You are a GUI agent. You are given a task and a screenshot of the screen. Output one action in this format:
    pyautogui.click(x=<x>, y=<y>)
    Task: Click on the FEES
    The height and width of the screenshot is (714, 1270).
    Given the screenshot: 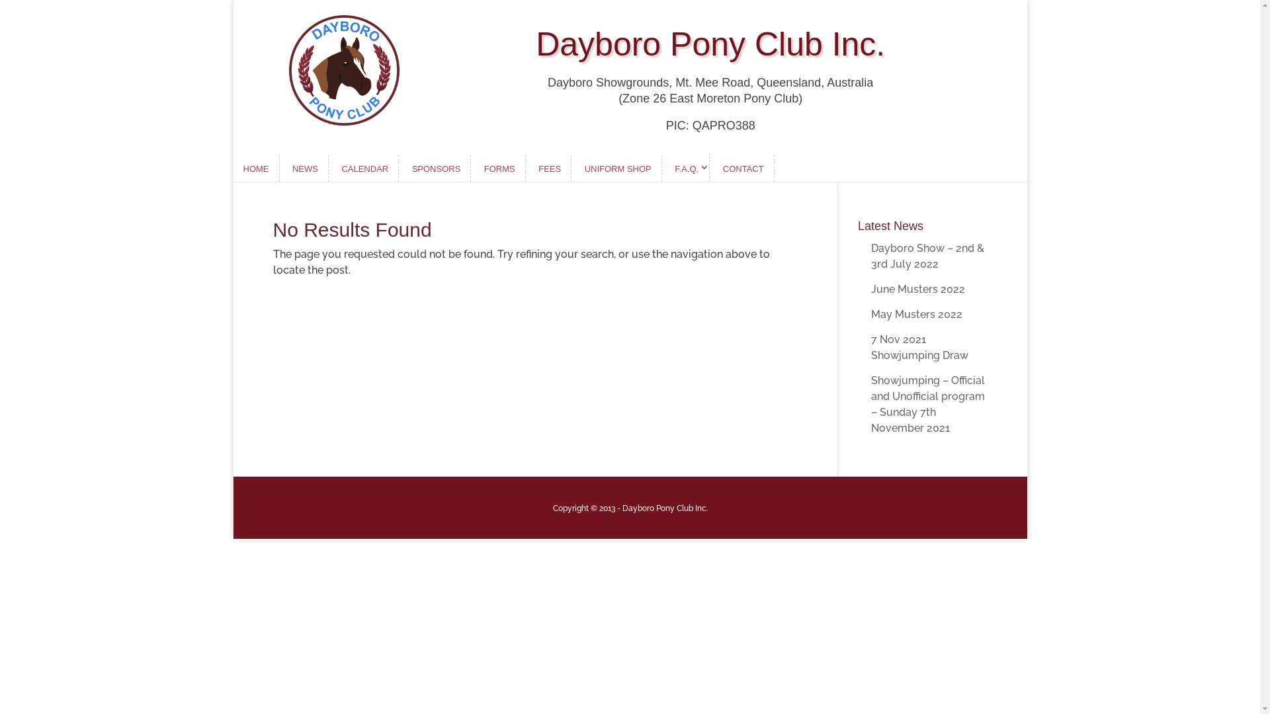 What is the action you would take?
    pyautogui.click(x=550, y=169)
    